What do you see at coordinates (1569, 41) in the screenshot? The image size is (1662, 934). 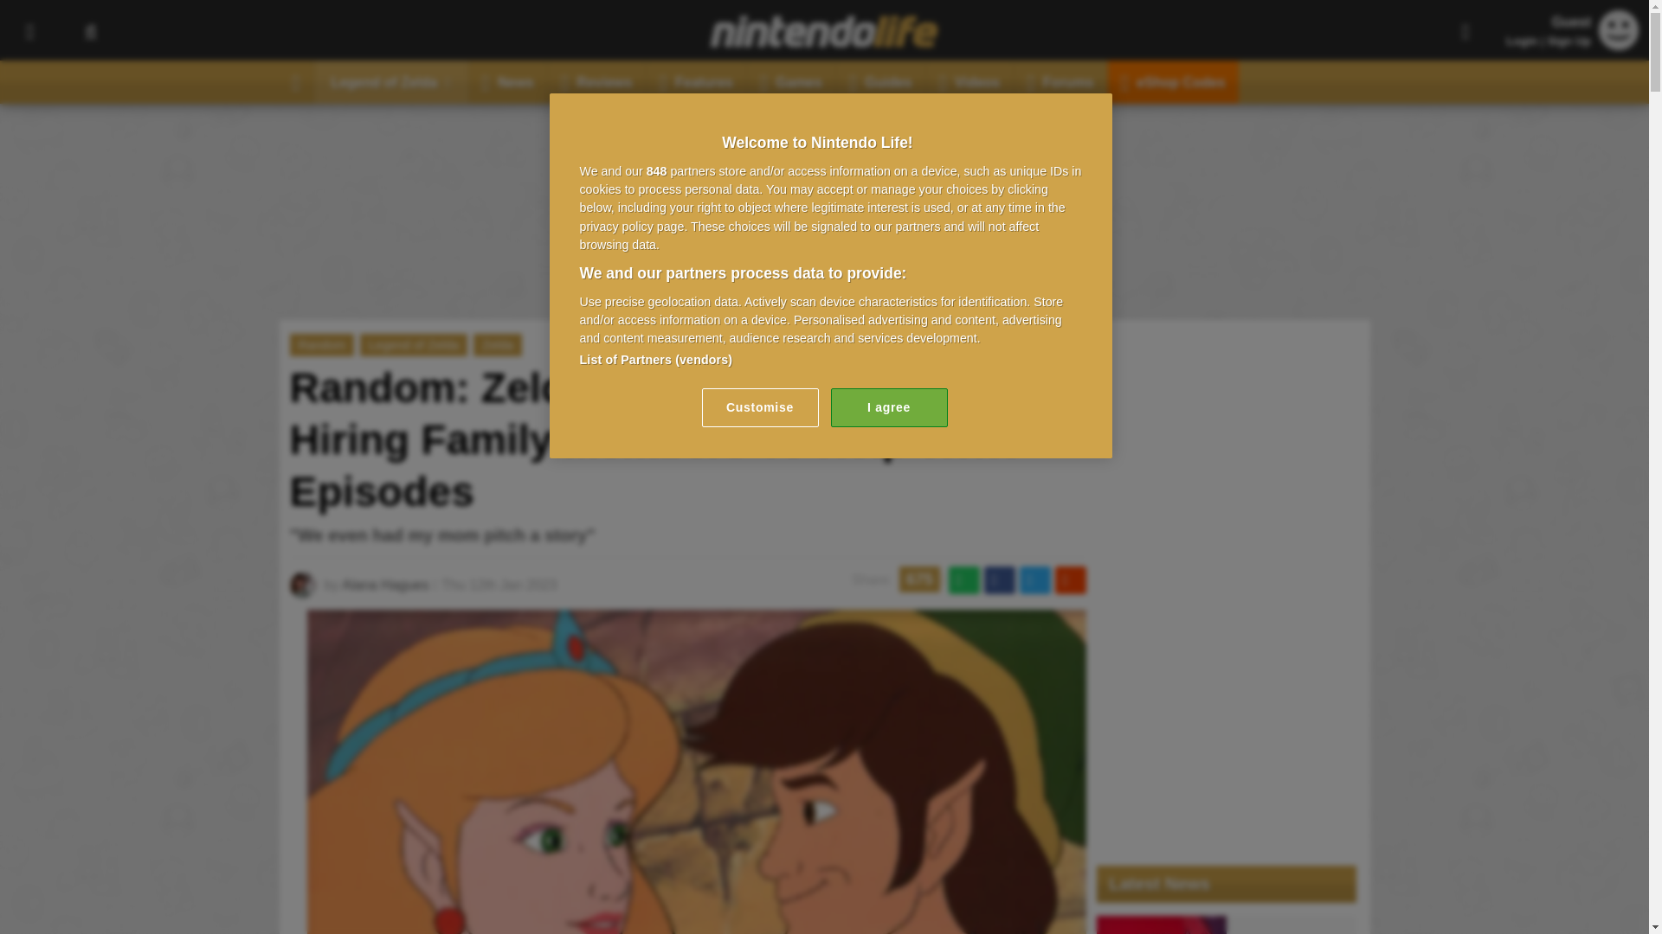 I see `Sign Up` at bounding box center [1569, 41].